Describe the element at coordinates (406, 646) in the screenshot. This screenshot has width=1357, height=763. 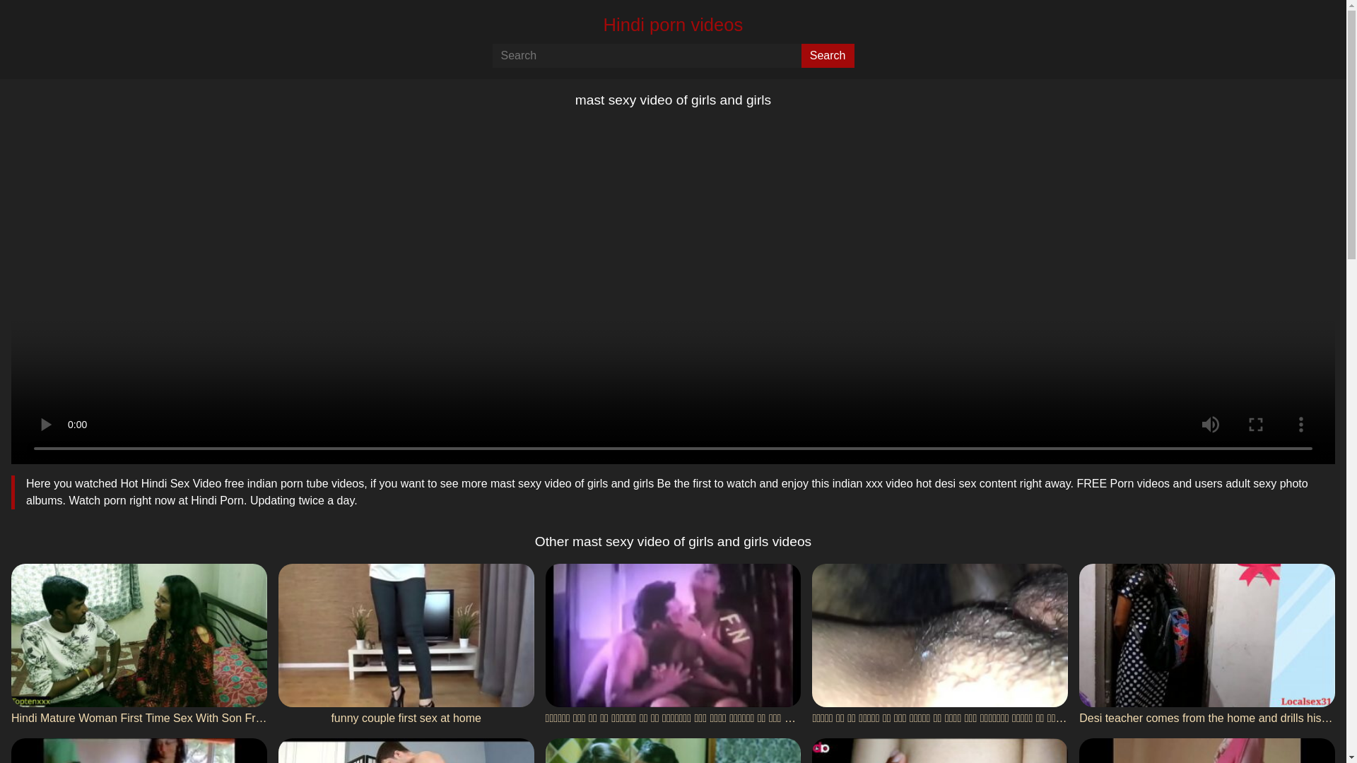
I see `funny couple first sex at home` at that location.